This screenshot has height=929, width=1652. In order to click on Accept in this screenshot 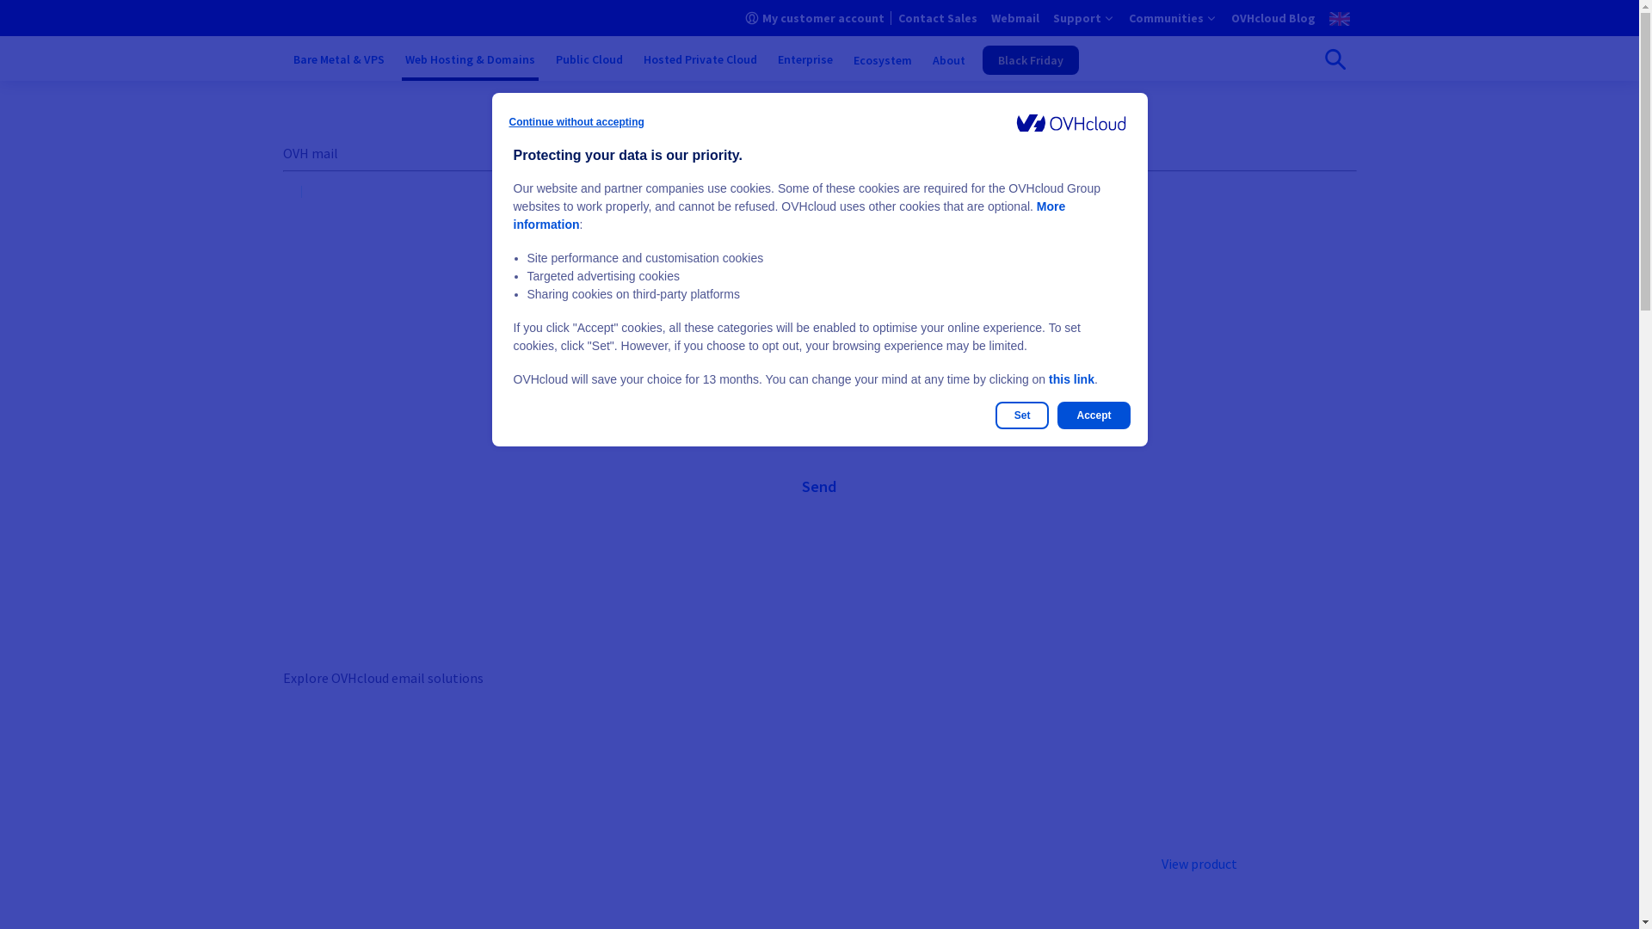, I will do `click(1094, 415)`.